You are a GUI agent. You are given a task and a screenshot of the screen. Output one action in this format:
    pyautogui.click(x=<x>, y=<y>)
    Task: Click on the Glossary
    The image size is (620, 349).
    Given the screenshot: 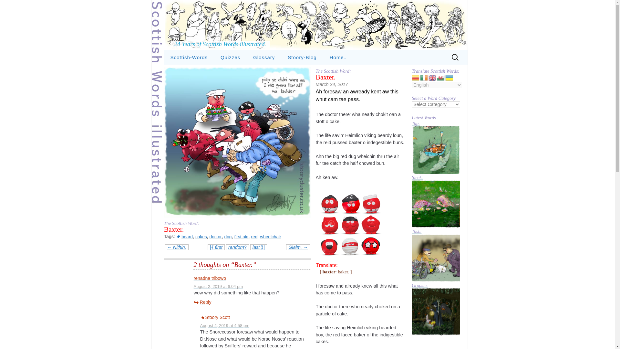 What is the action you would take?
    pyautogui.click(x=264, y=57)
    